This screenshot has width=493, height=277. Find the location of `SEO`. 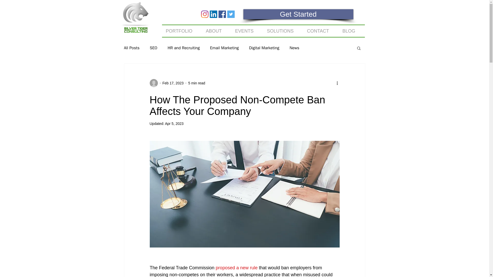

SEO is located at coordinates (154, 48).